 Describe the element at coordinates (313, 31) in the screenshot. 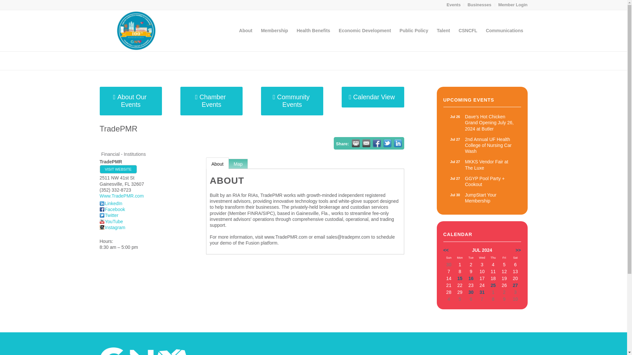

I see `Businesses` at that location.